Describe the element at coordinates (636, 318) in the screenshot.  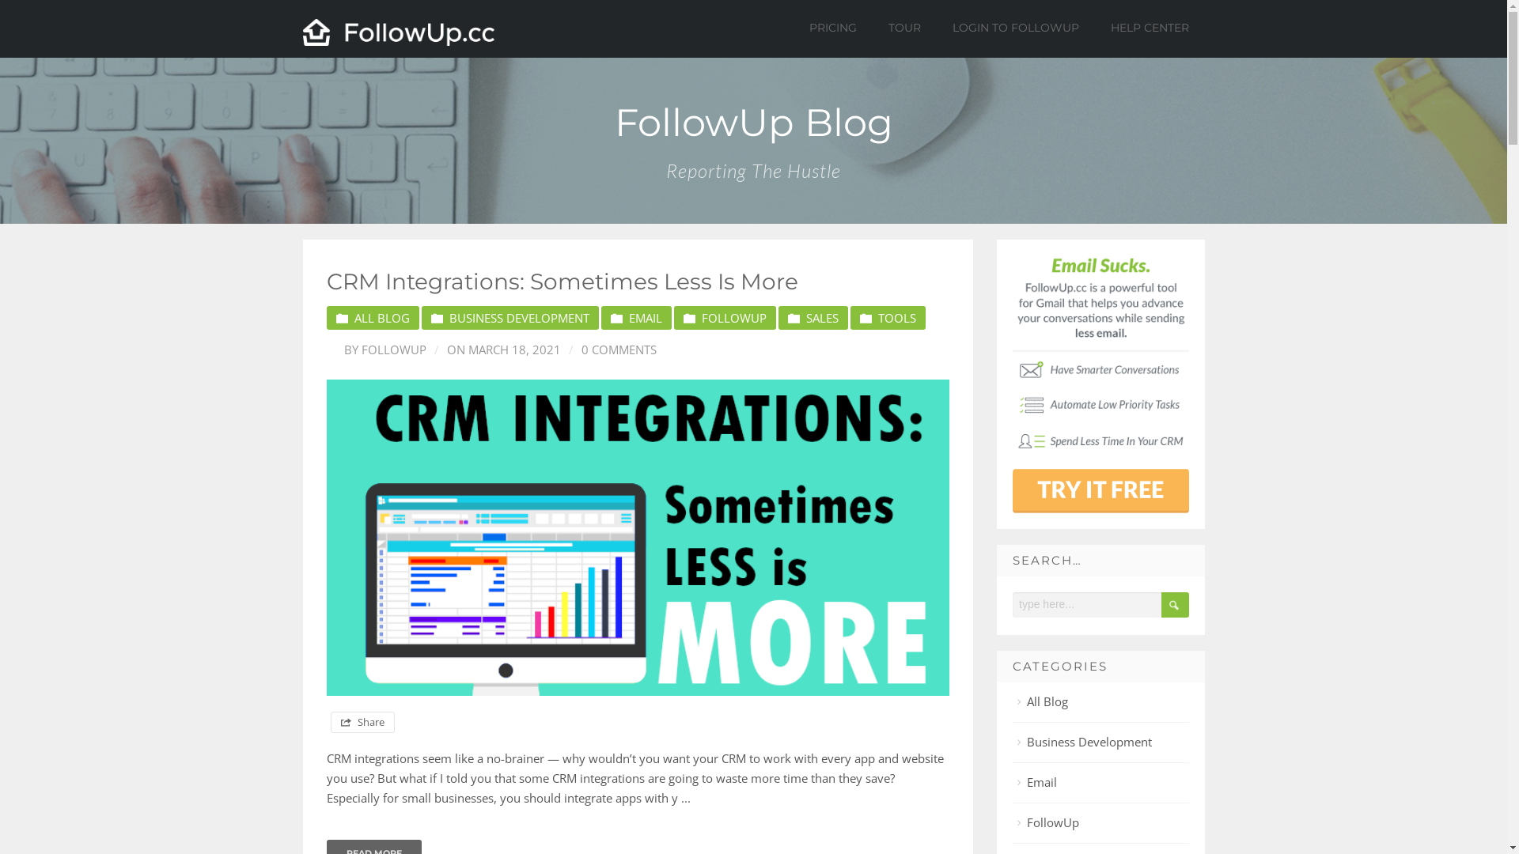
I see `EMAIL` at that location.